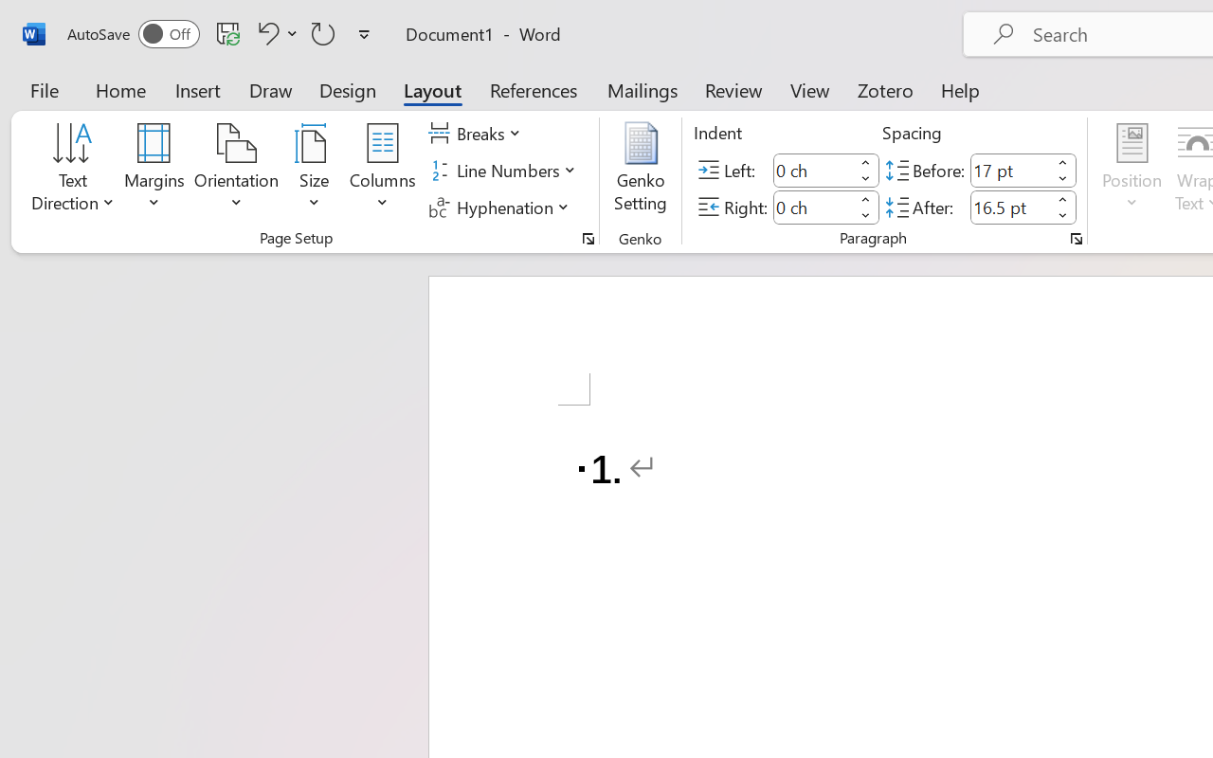  Describe the element at coordinates (1010, 171) in the screenshot. I see `Spacing Before` at that location.